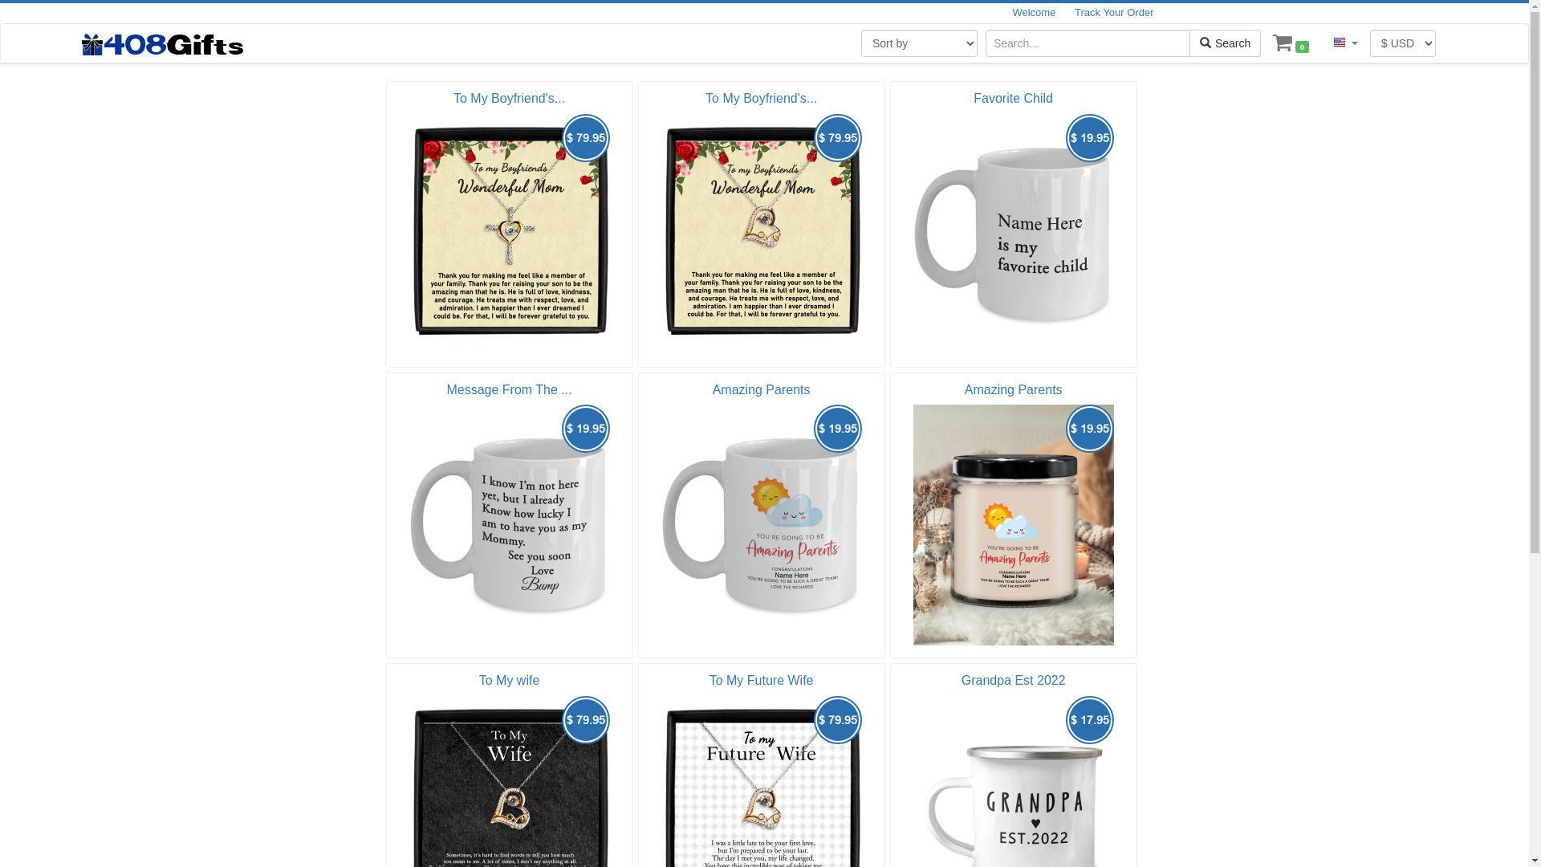  Describe the element at coordinates (509, 390) in the screenshot. I see `Message From The ...` at that location.